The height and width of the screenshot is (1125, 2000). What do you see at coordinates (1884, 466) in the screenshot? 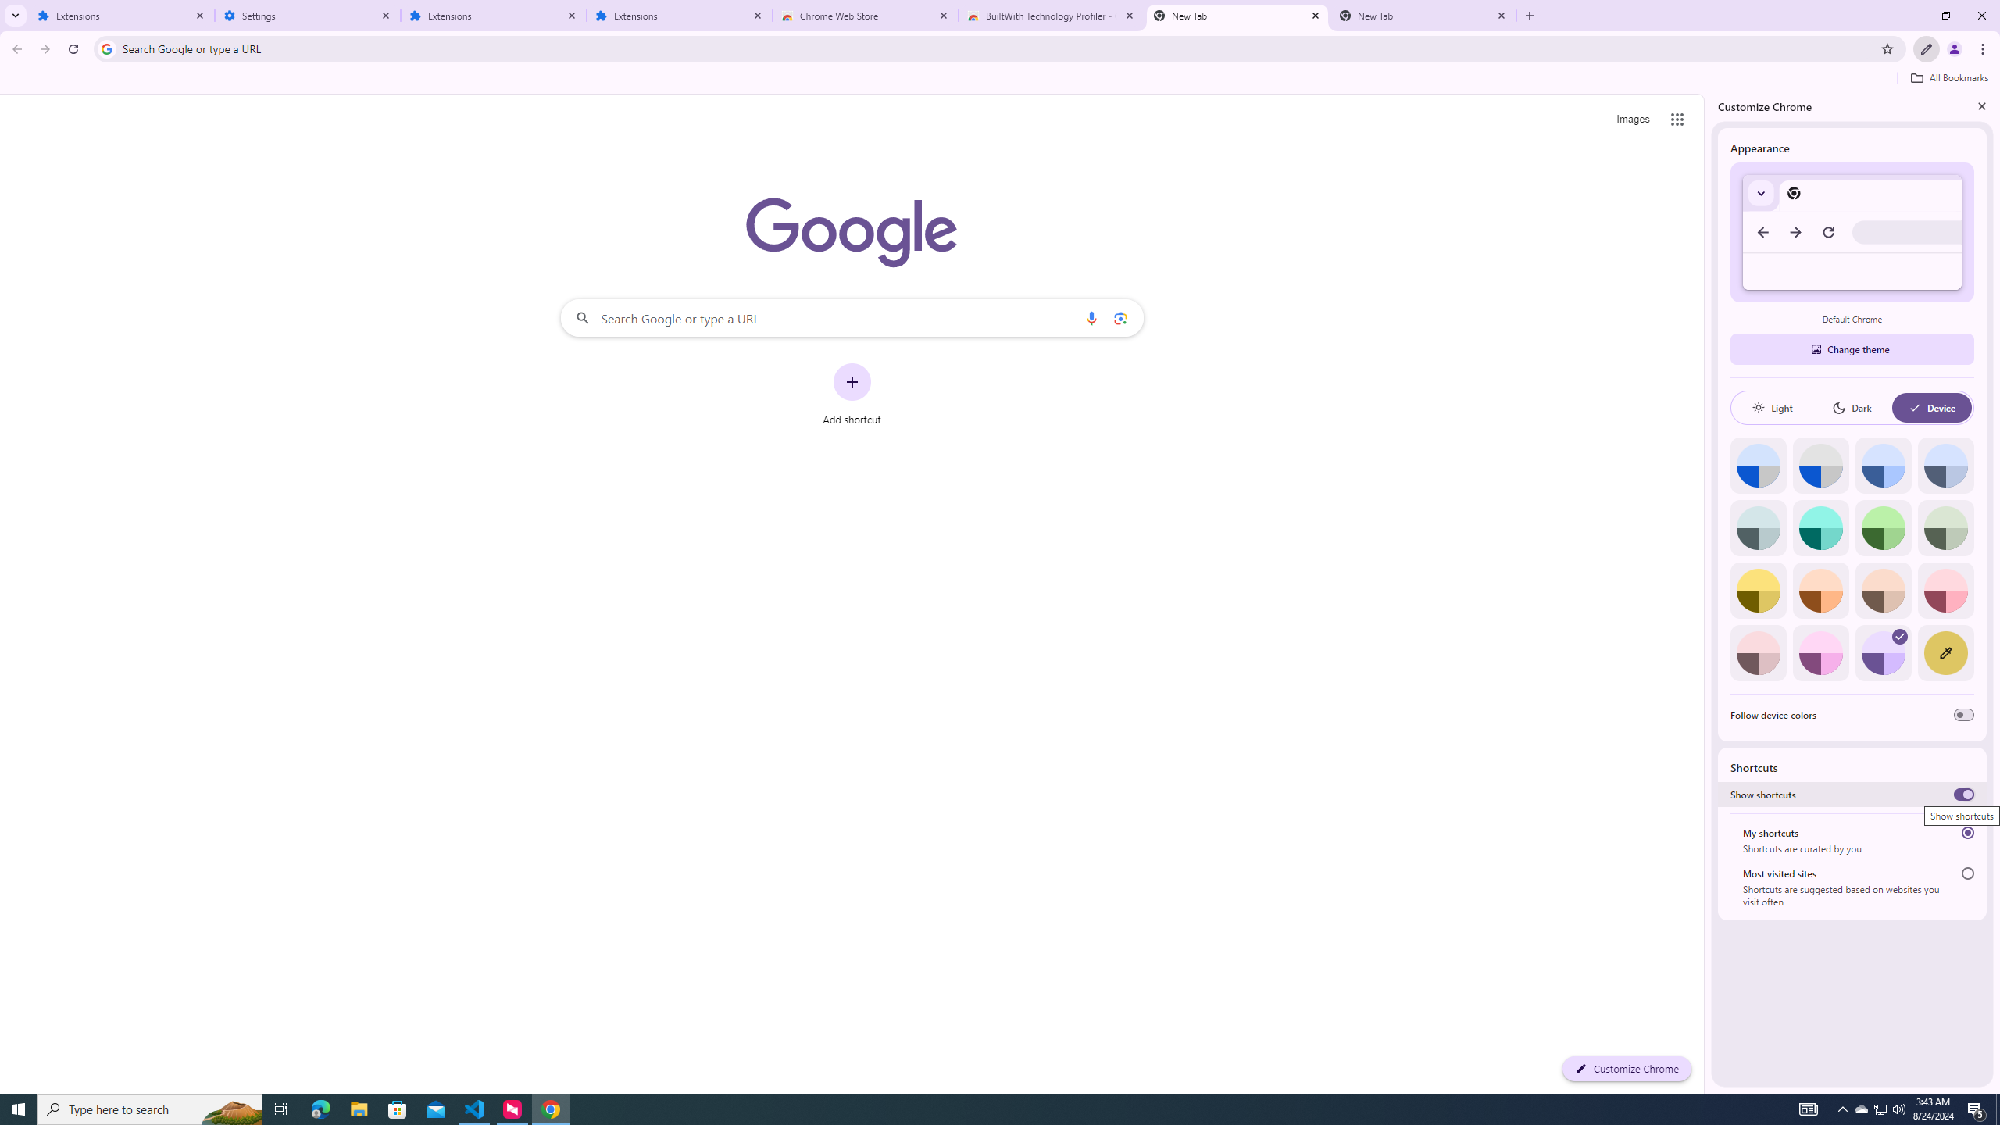
I see `Blue` at bounding box center [1884, 466].